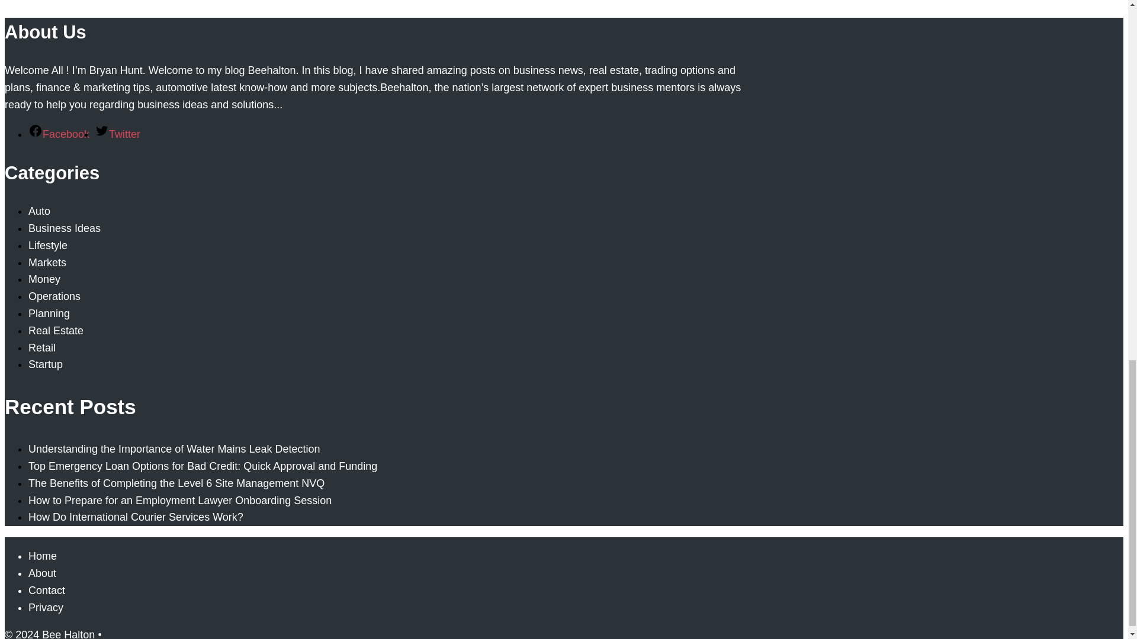  What do you see at coordinates (59, 134) in the screenshot?
I see `Facebook` at bounding box center [59, 134].